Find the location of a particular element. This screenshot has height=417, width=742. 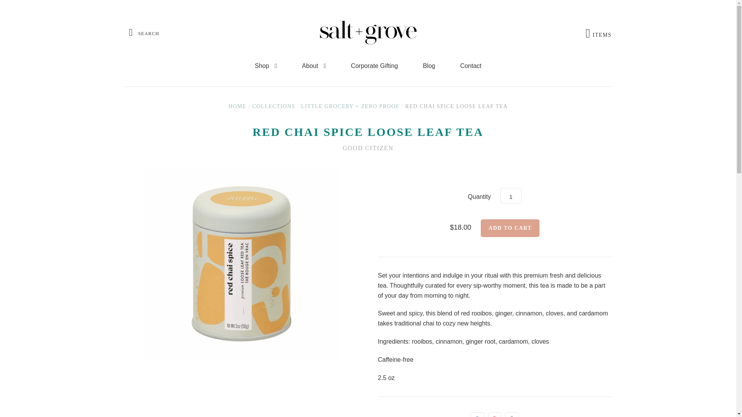

Contact is located at coordinates (237, 106).